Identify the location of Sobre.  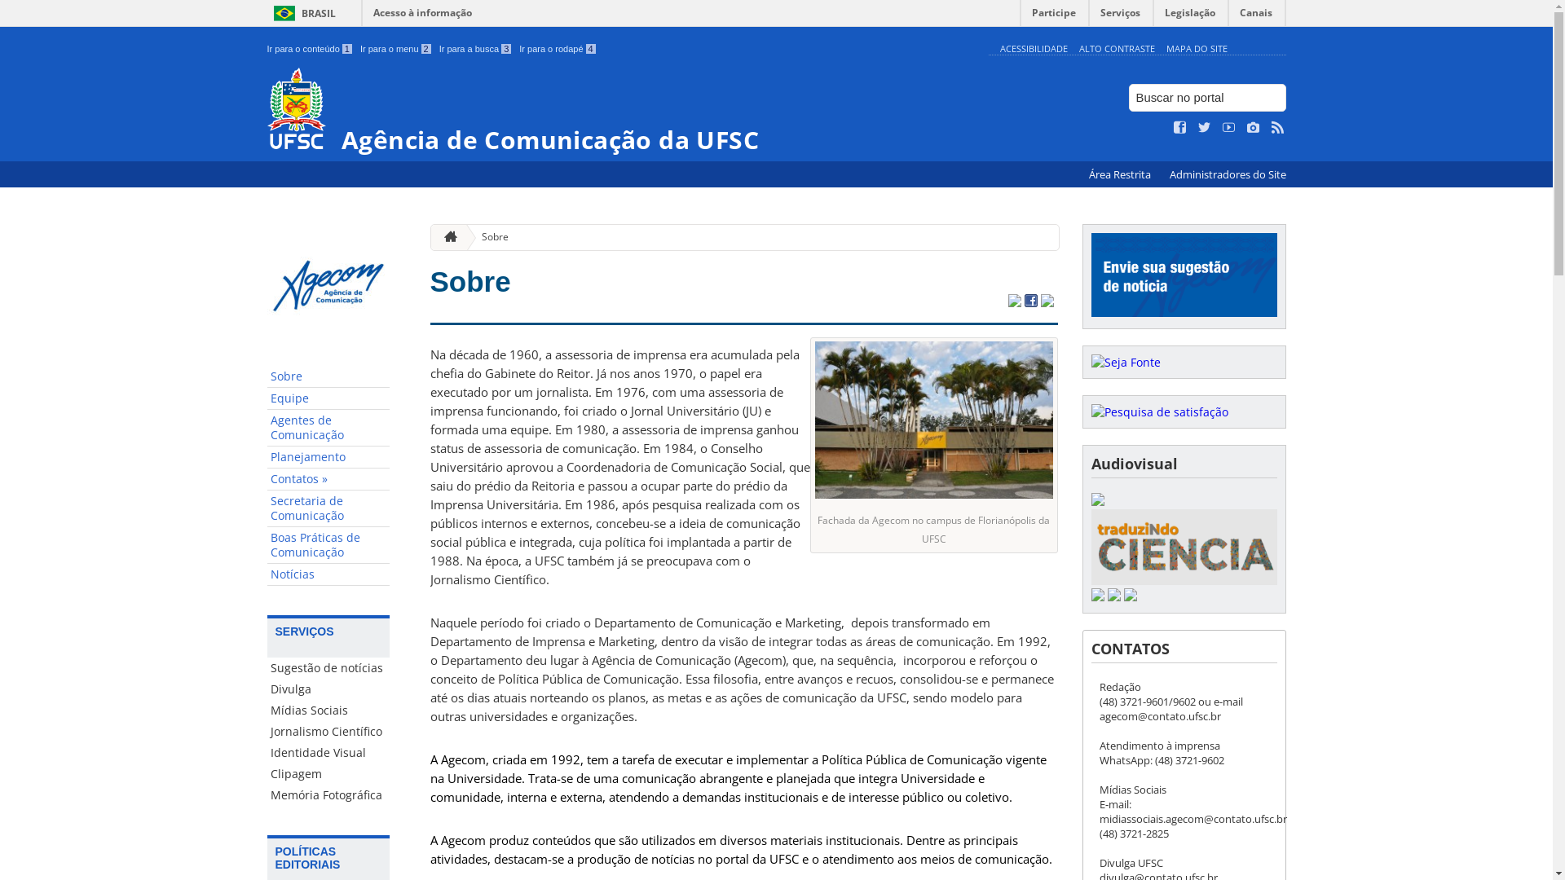
(471, 282).